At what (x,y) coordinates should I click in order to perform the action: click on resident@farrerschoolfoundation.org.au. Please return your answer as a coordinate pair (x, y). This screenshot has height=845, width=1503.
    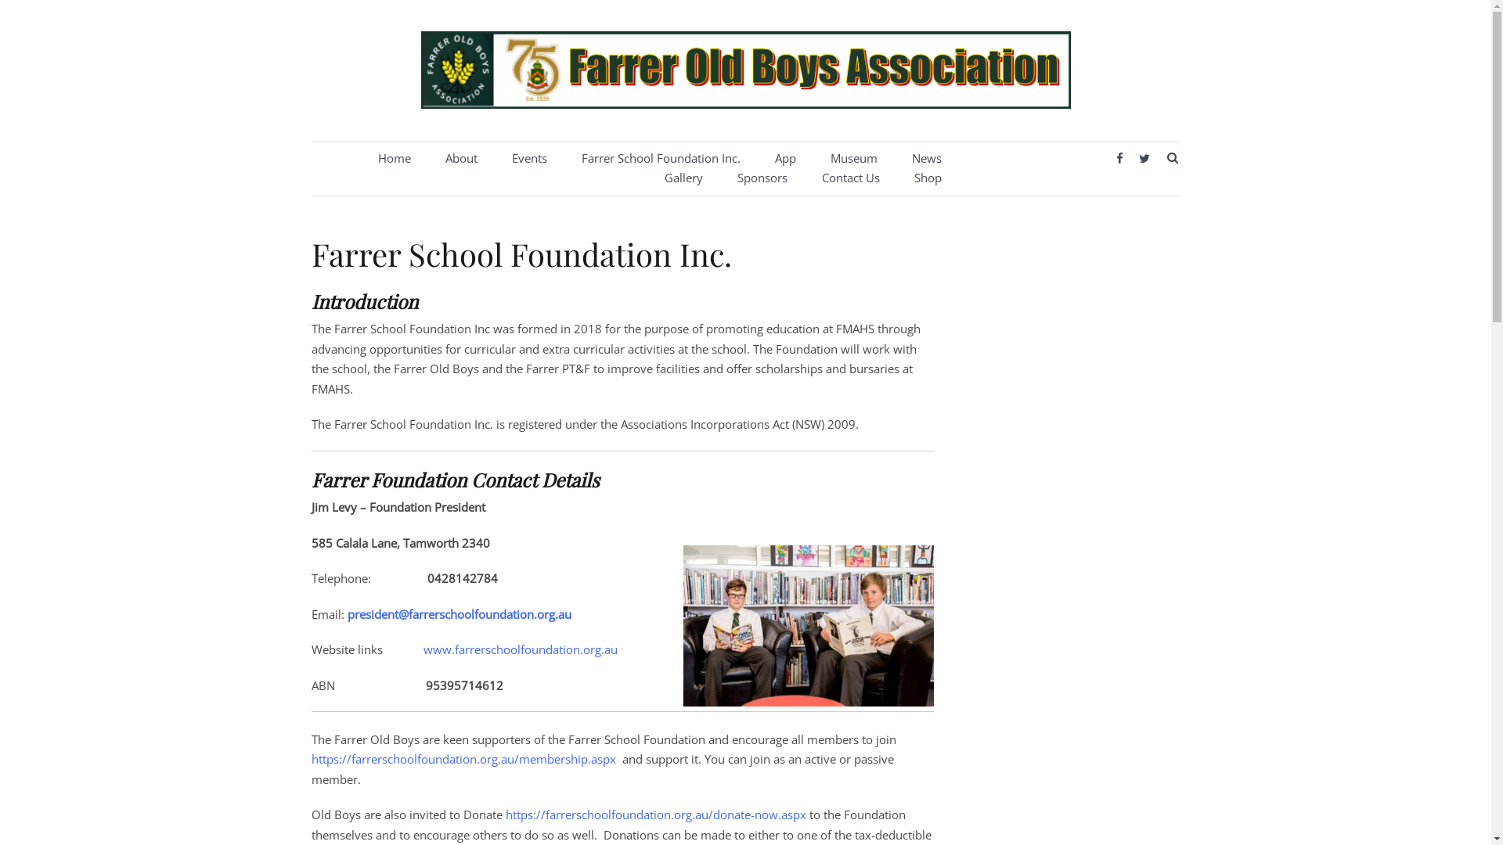
    Looking at the image, I should click on (462, 614).